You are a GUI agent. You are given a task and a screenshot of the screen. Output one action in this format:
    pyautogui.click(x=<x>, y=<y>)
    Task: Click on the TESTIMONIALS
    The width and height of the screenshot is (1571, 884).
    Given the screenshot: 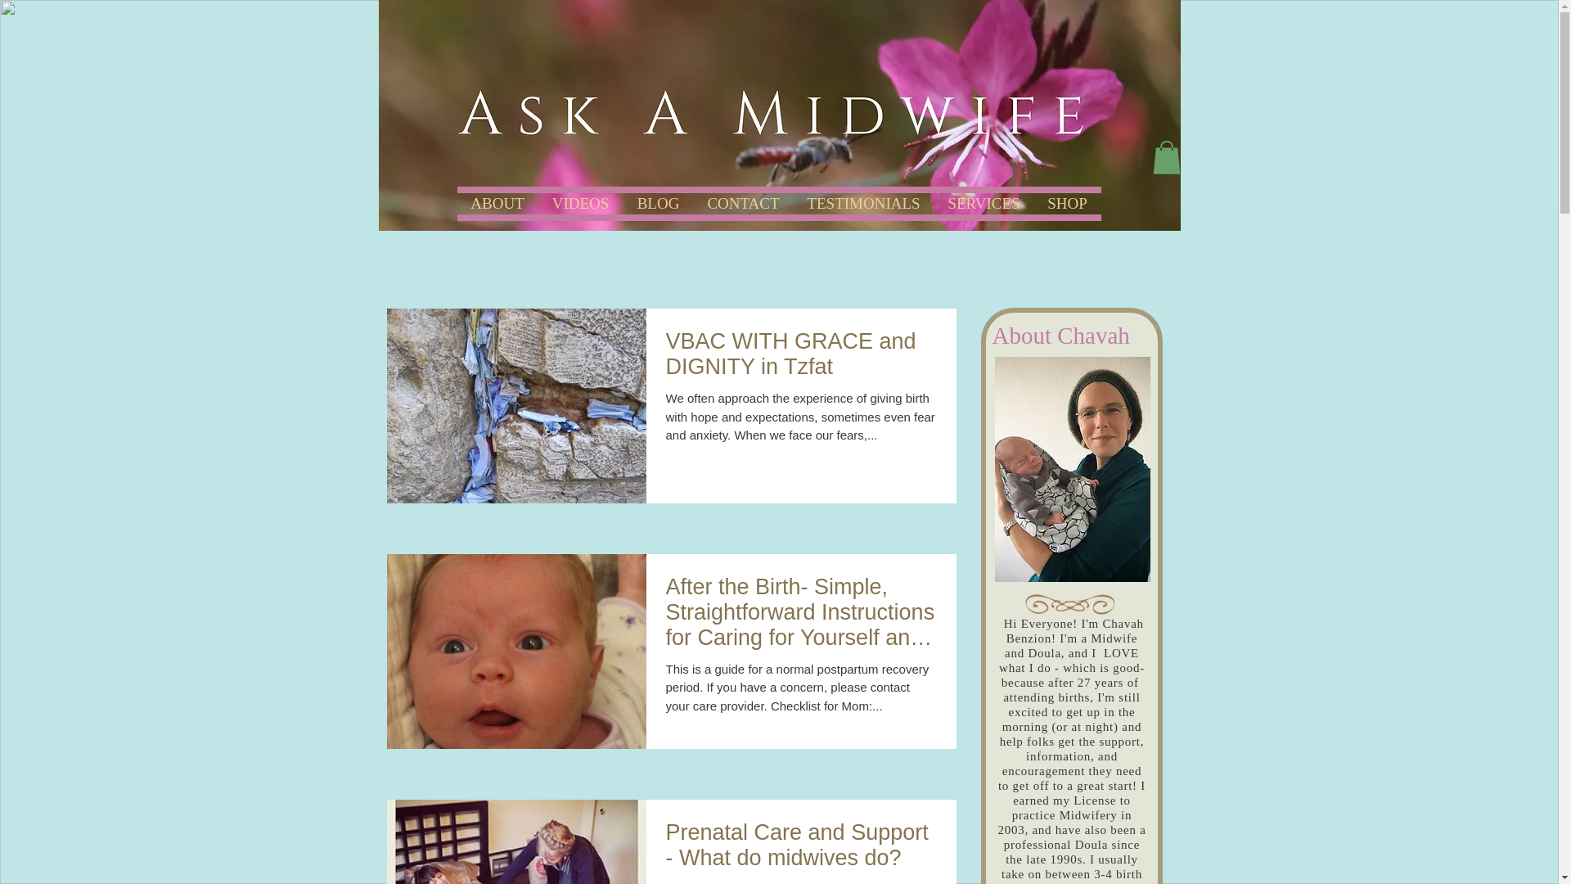 What is the action you would take?
    pyautogui.click(x=864, y=200)
    